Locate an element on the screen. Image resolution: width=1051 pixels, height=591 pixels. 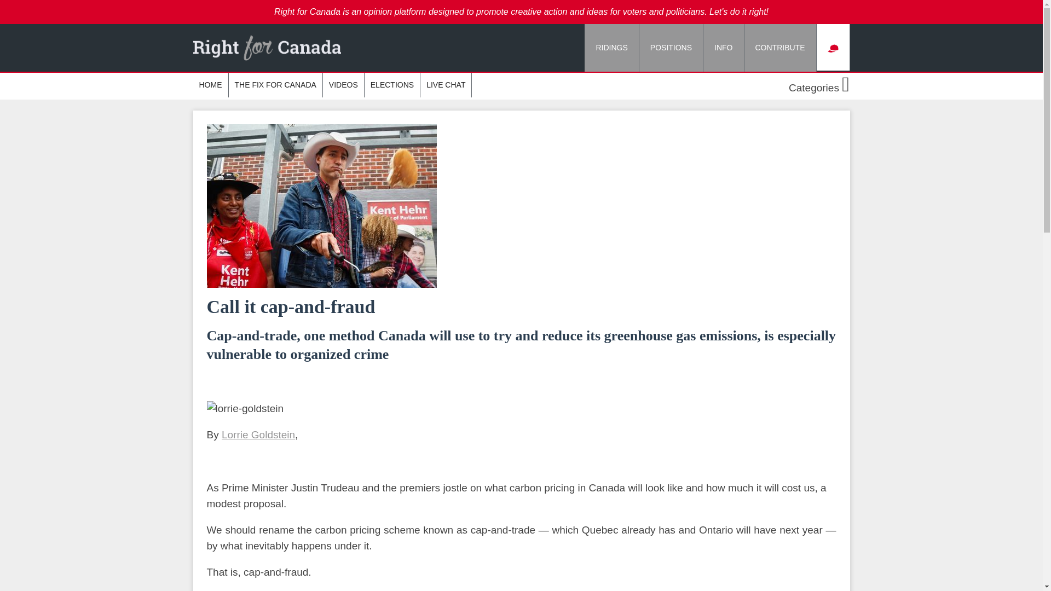
CONTRIBUTE is located at coordinates (780, 48).